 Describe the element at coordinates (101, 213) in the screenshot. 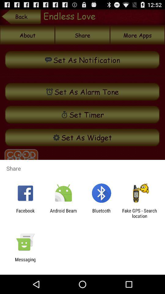

I see `turn off icon next to the android beam` at that location.